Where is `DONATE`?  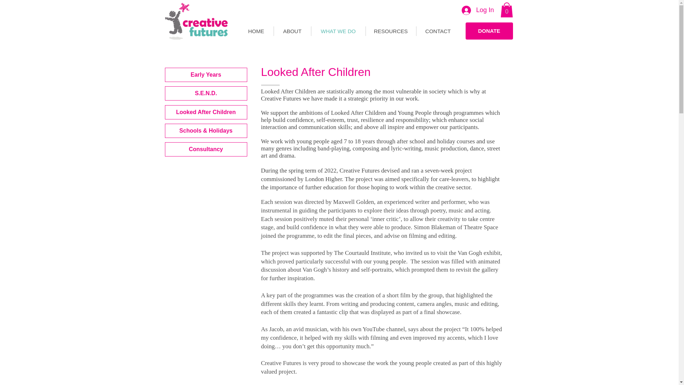
DONATE is located at coordinates (489, 31).